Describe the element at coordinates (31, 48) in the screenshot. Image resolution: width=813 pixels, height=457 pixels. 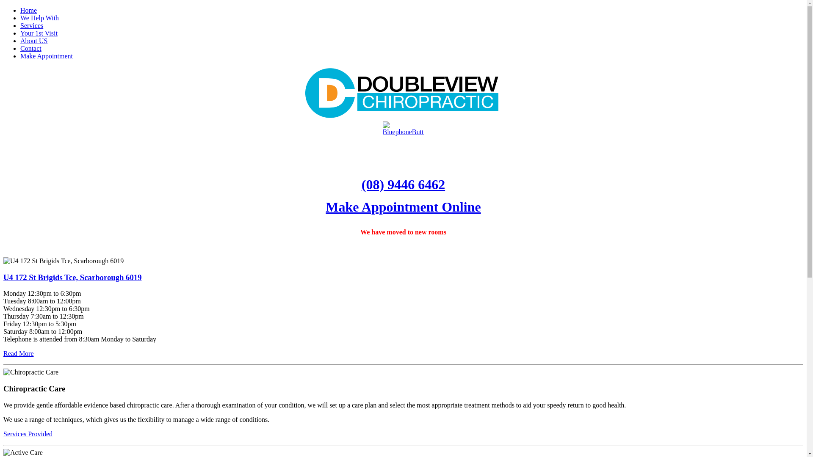
I see `Contact` at that location.